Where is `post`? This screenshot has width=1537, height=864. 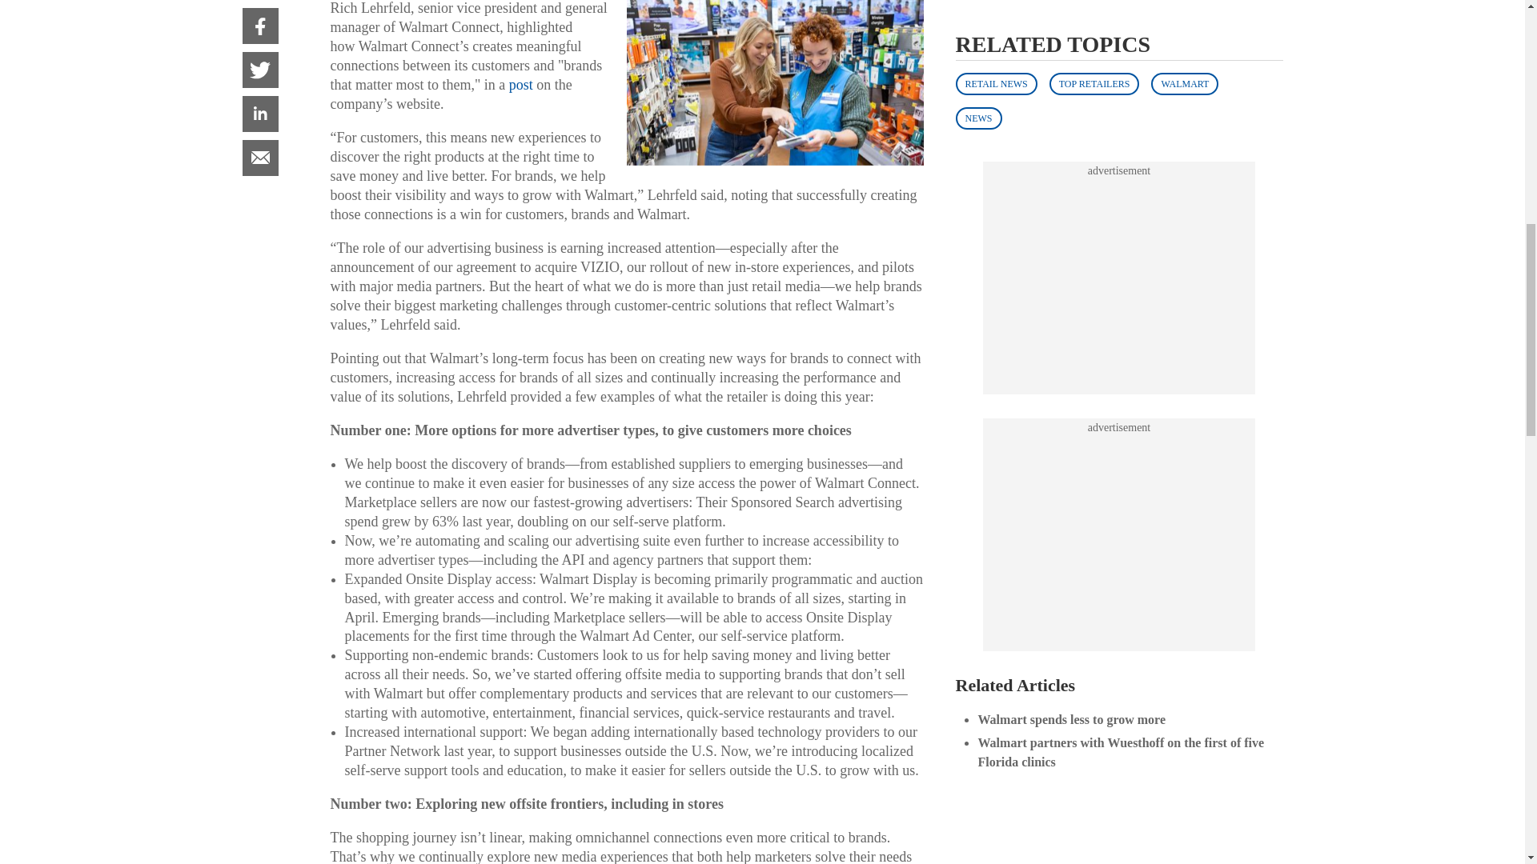
post is located at coordinates (520, 85).